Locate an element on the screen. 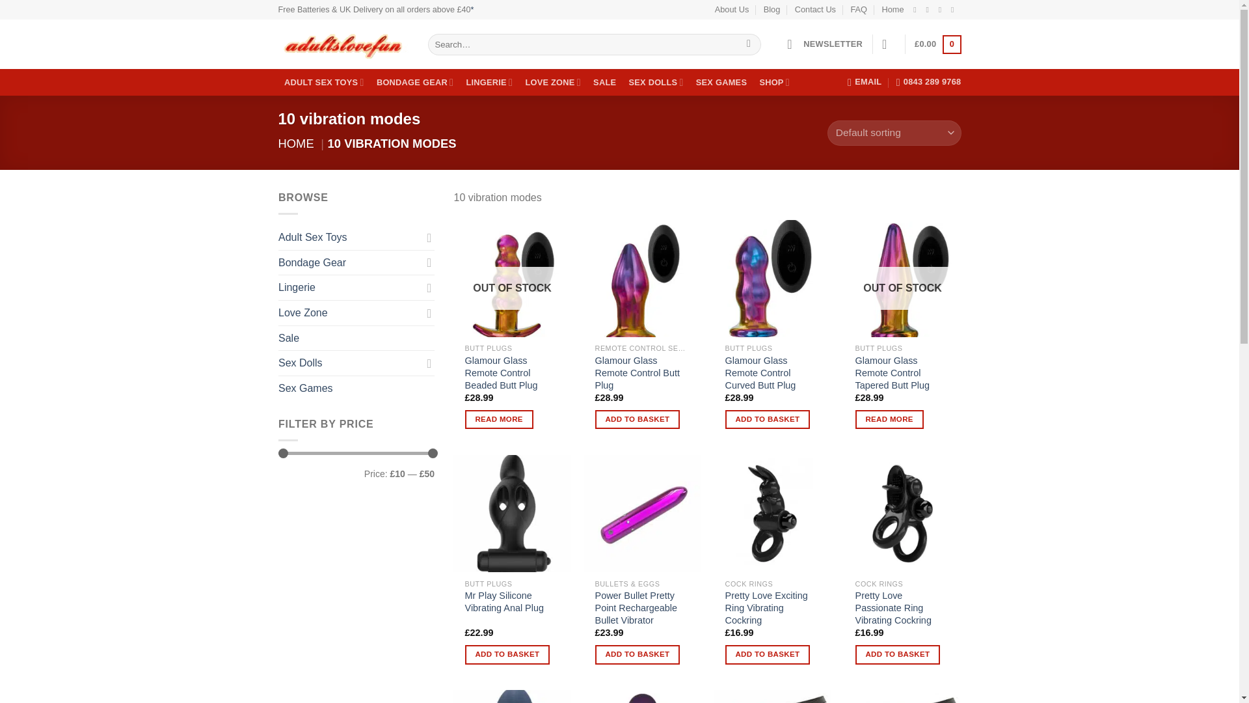 The image size is (1249, 703). Sign up for Newsletter is located at coordinates (825, 44).